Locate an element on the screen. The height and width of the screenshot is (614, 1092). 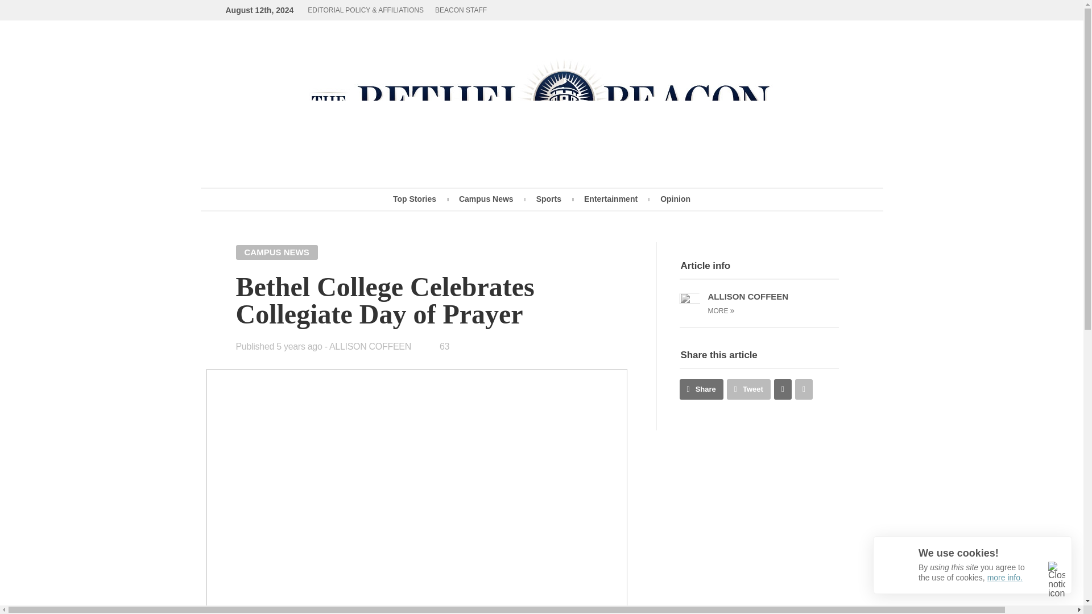
ALLISON COFFEEN is located at coordinates (370, 346).